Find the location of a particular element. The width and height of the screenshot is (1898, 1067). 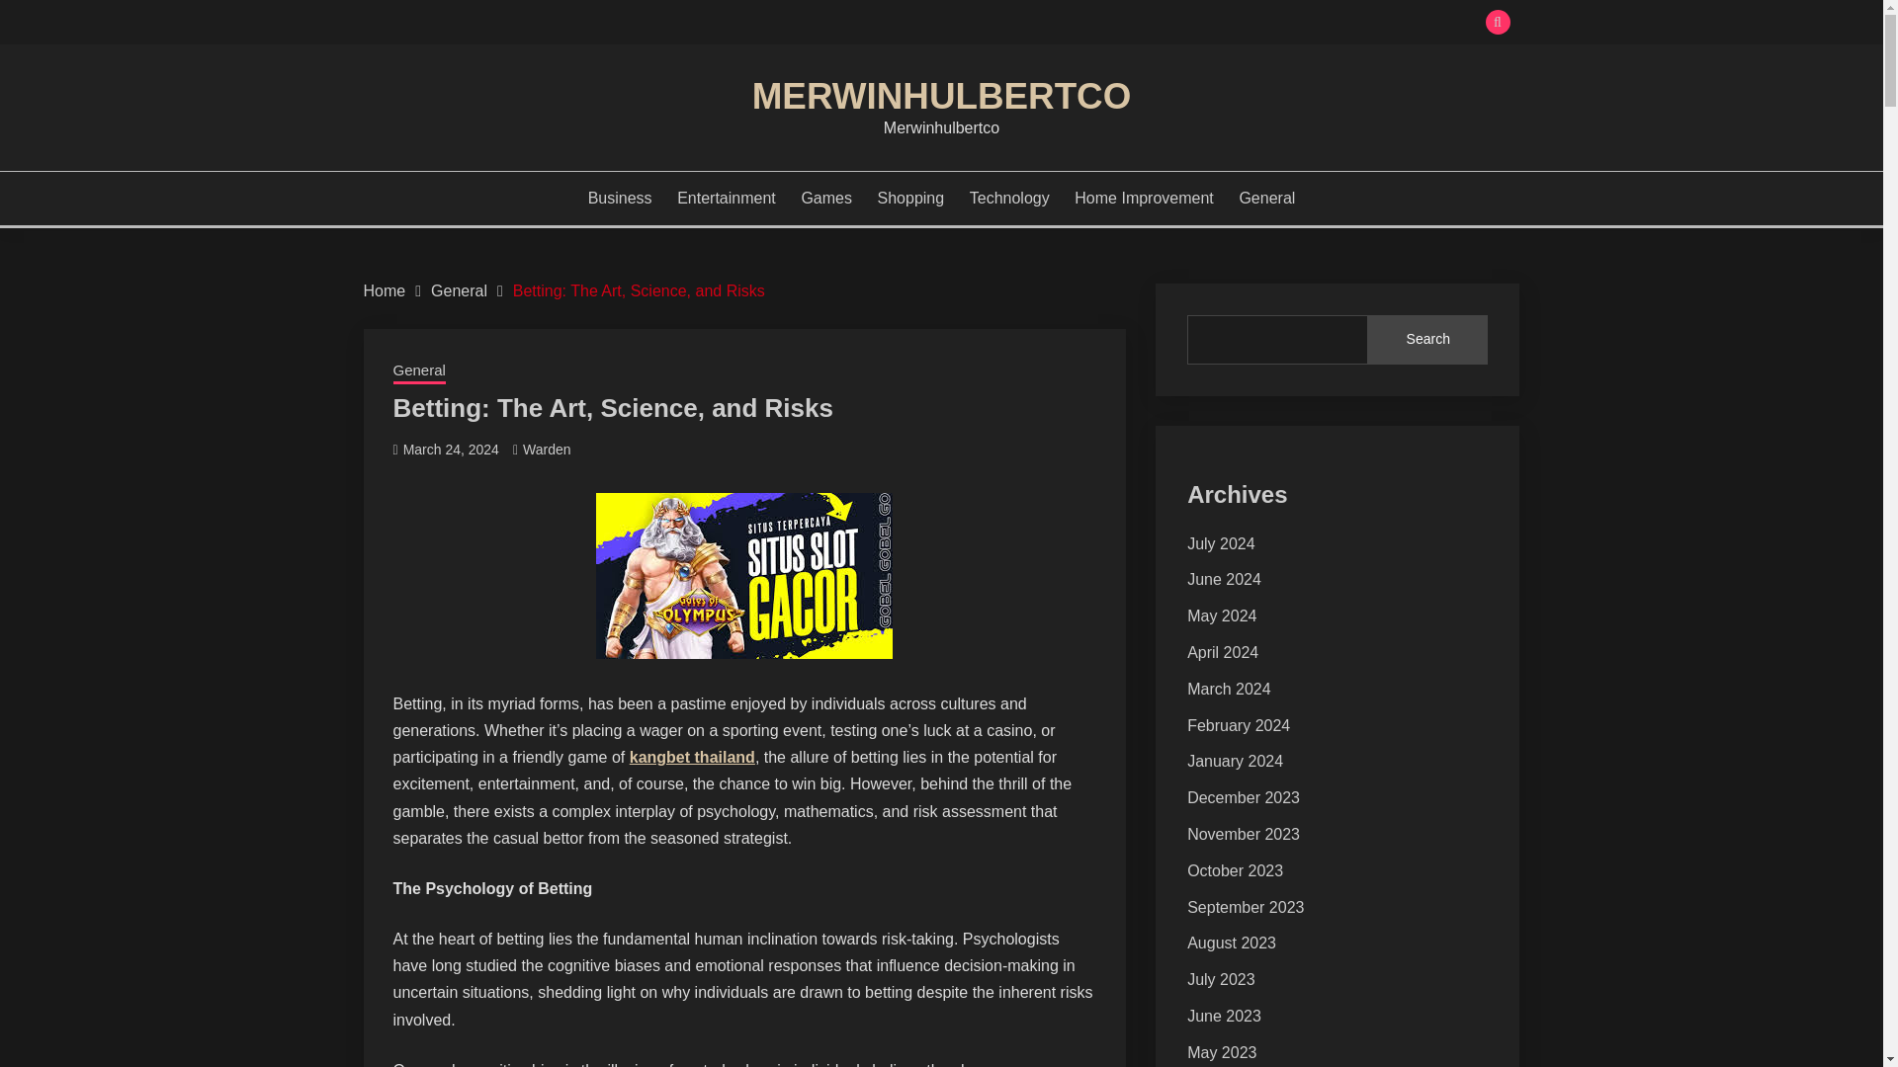

July 2024 is located at coordinates (1221, 543).